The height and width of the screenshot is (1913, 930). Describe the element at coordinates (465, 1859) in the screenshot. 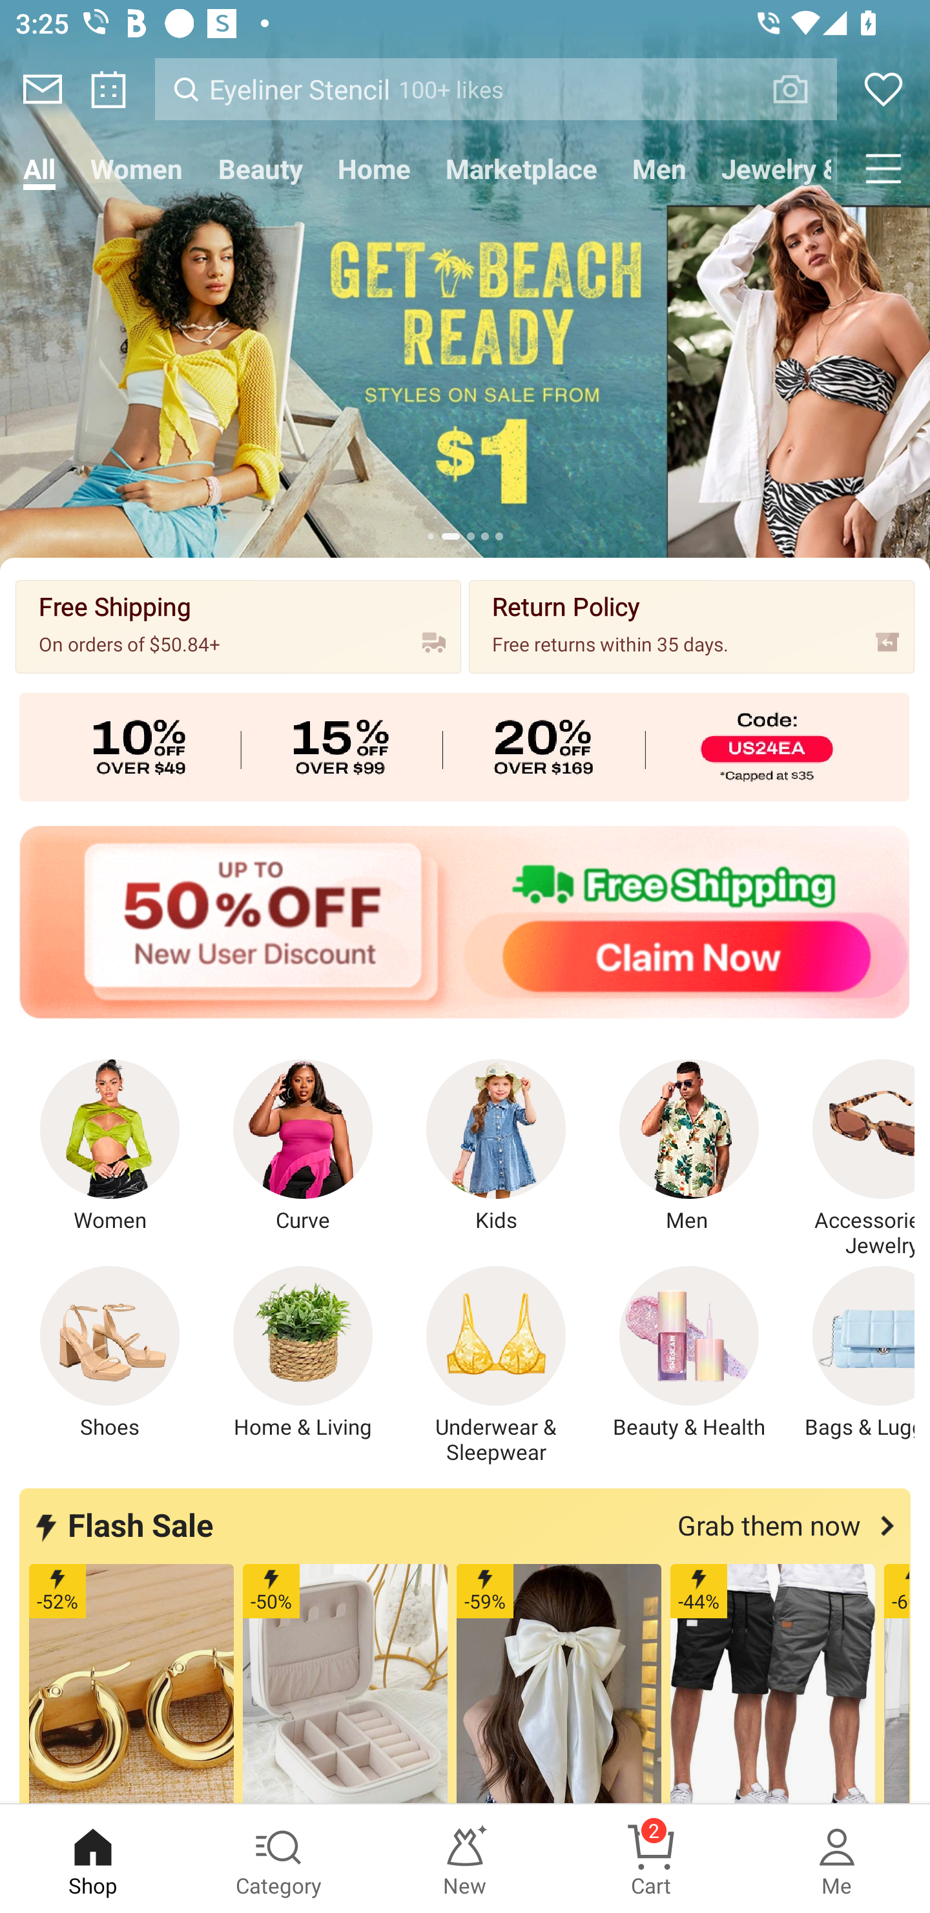

I see `New` at that location.